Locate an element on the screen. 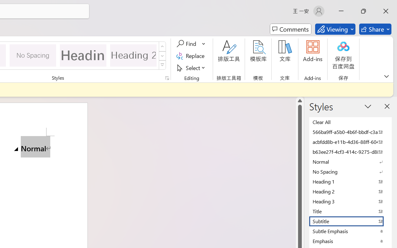  566ba9ff-a5b0-4b6f-bbdf-c3ab41993fc2 is located at coordinates (350, 132).